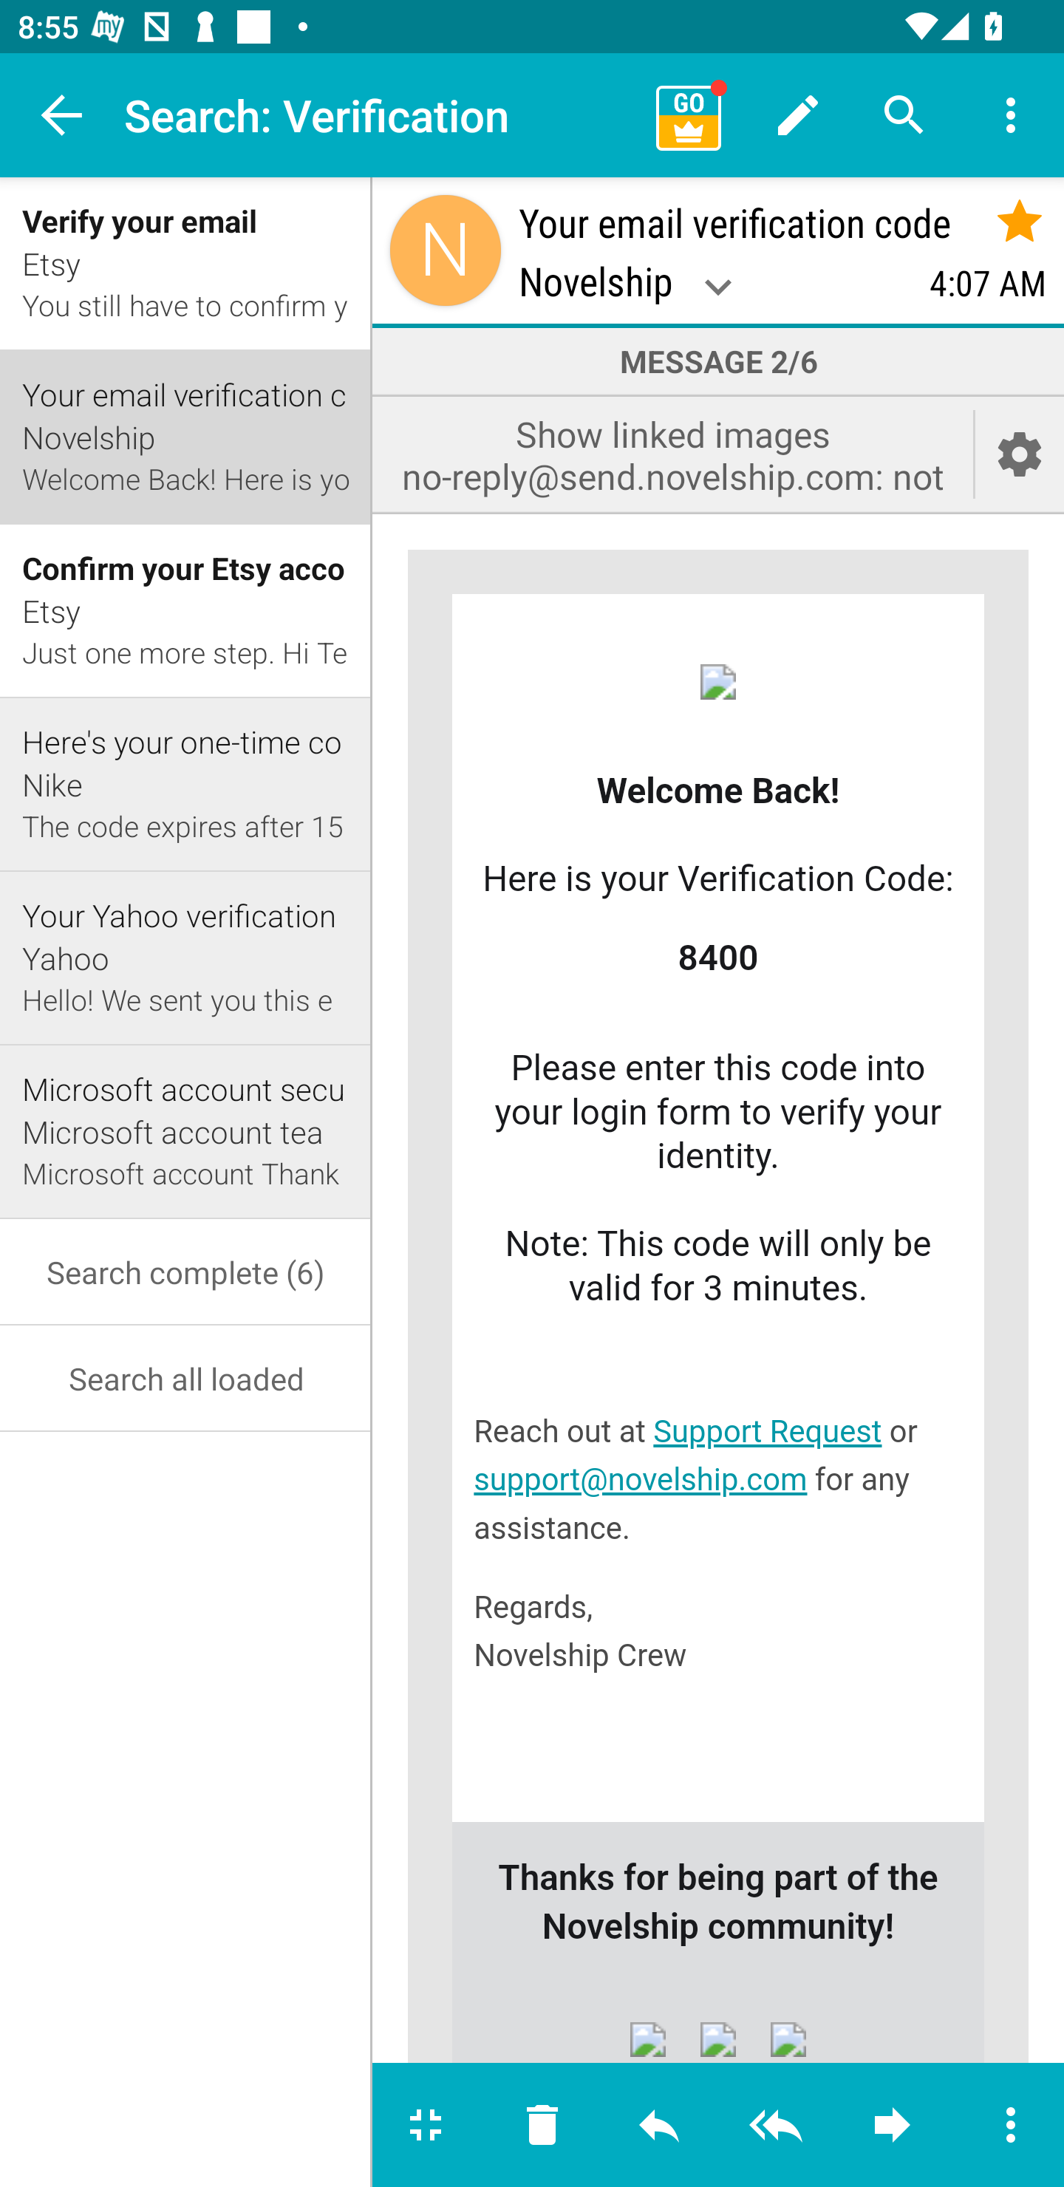 The width and height of the screenshot is (1064, 2187). I want to click on Search, so click(904, 115).